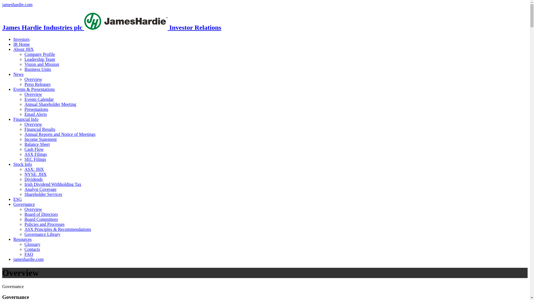 The image size is (534, 300). What do you see at coordinates (38, 69) in the screenshot?
I see `Business Units` at bounding box center [38, 69].